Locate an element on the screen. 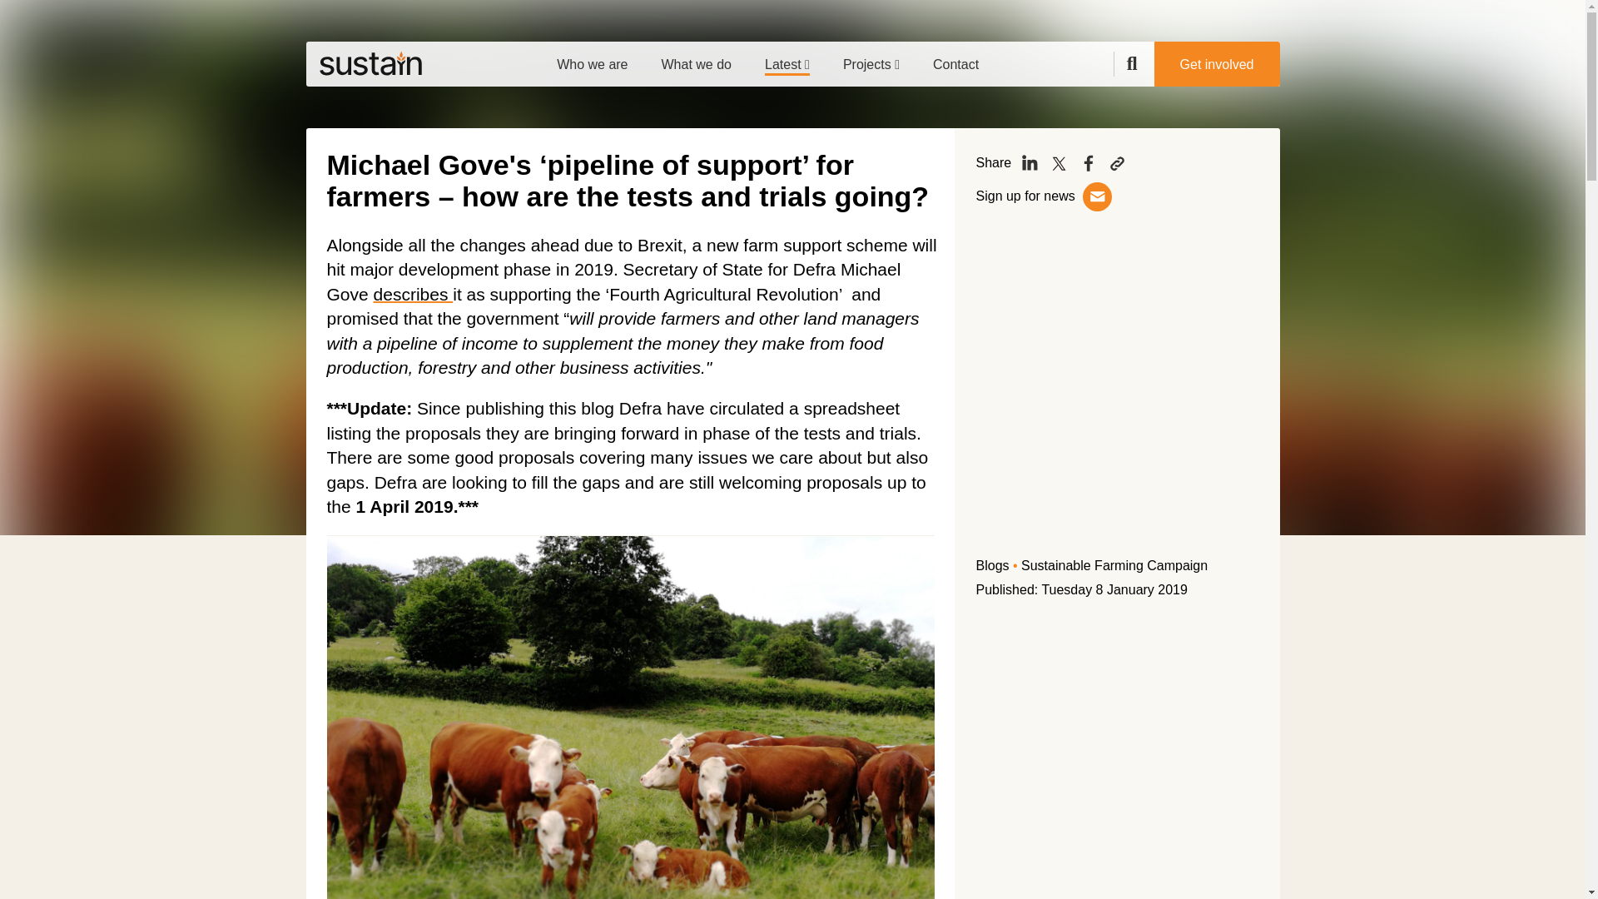  Share link is located at coordinates (1117, 163).